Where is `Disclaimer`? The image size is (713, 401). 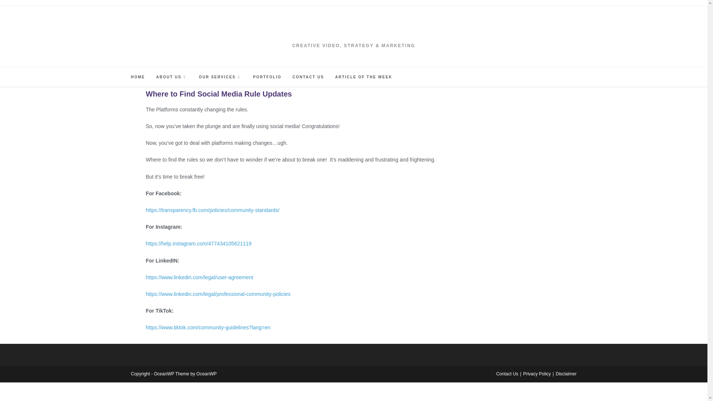 Disclaimer is located at coordinates (566, 374).